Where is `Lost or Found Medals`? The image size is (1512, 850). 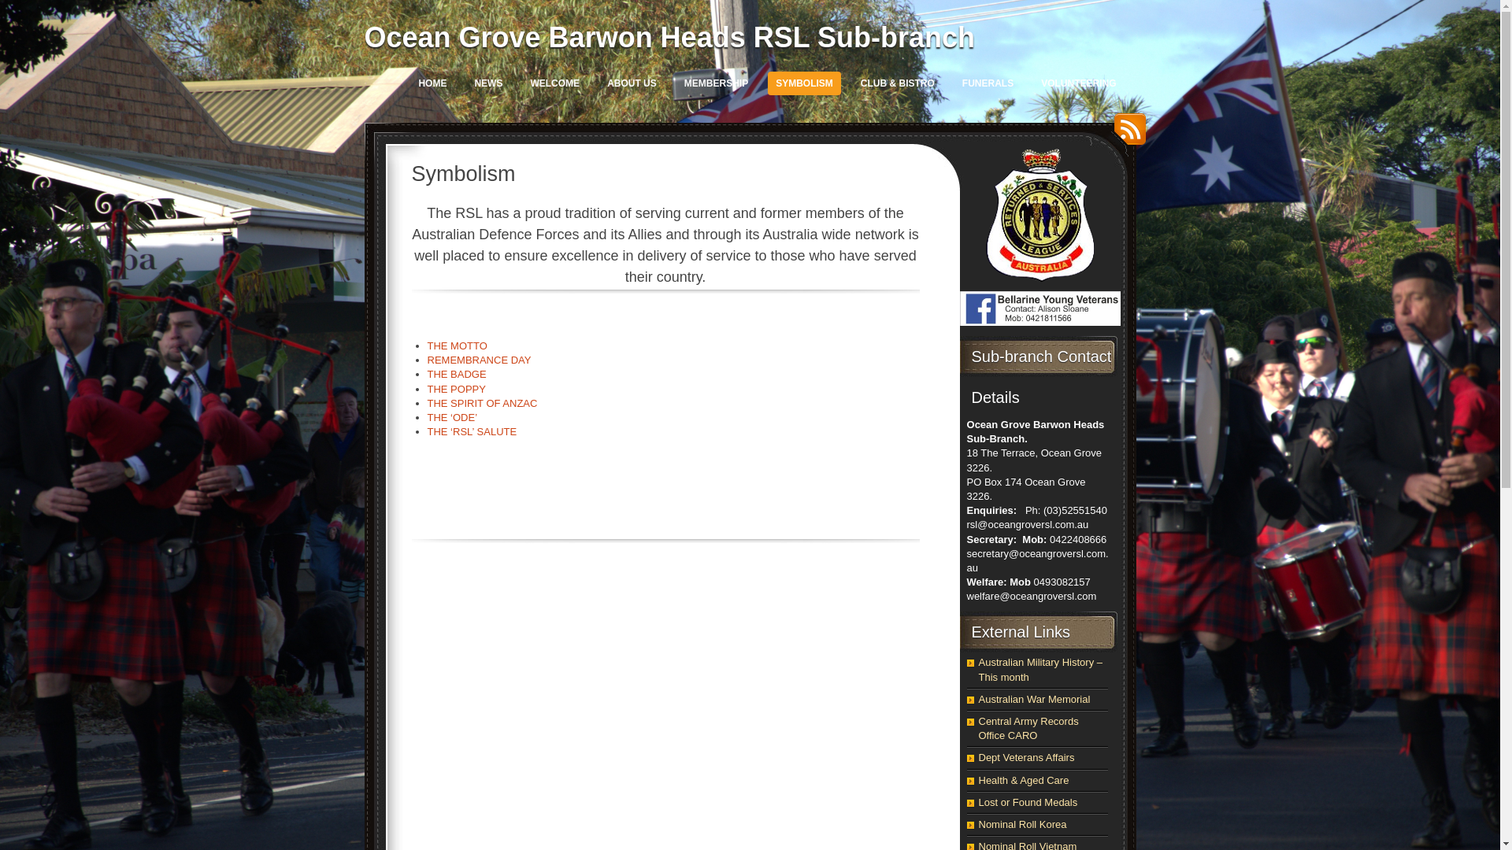 Lost or Found Medals is located at coordinates (1028, 803).